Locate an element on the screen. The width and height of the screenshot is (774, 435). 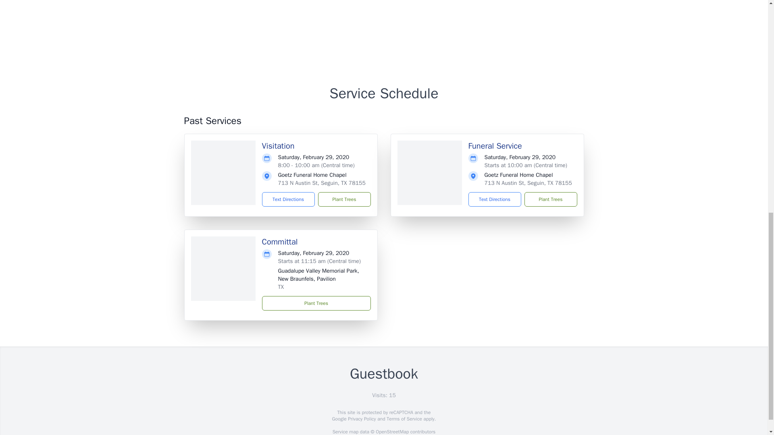
Text Directions is located at coordinates (289, 199).